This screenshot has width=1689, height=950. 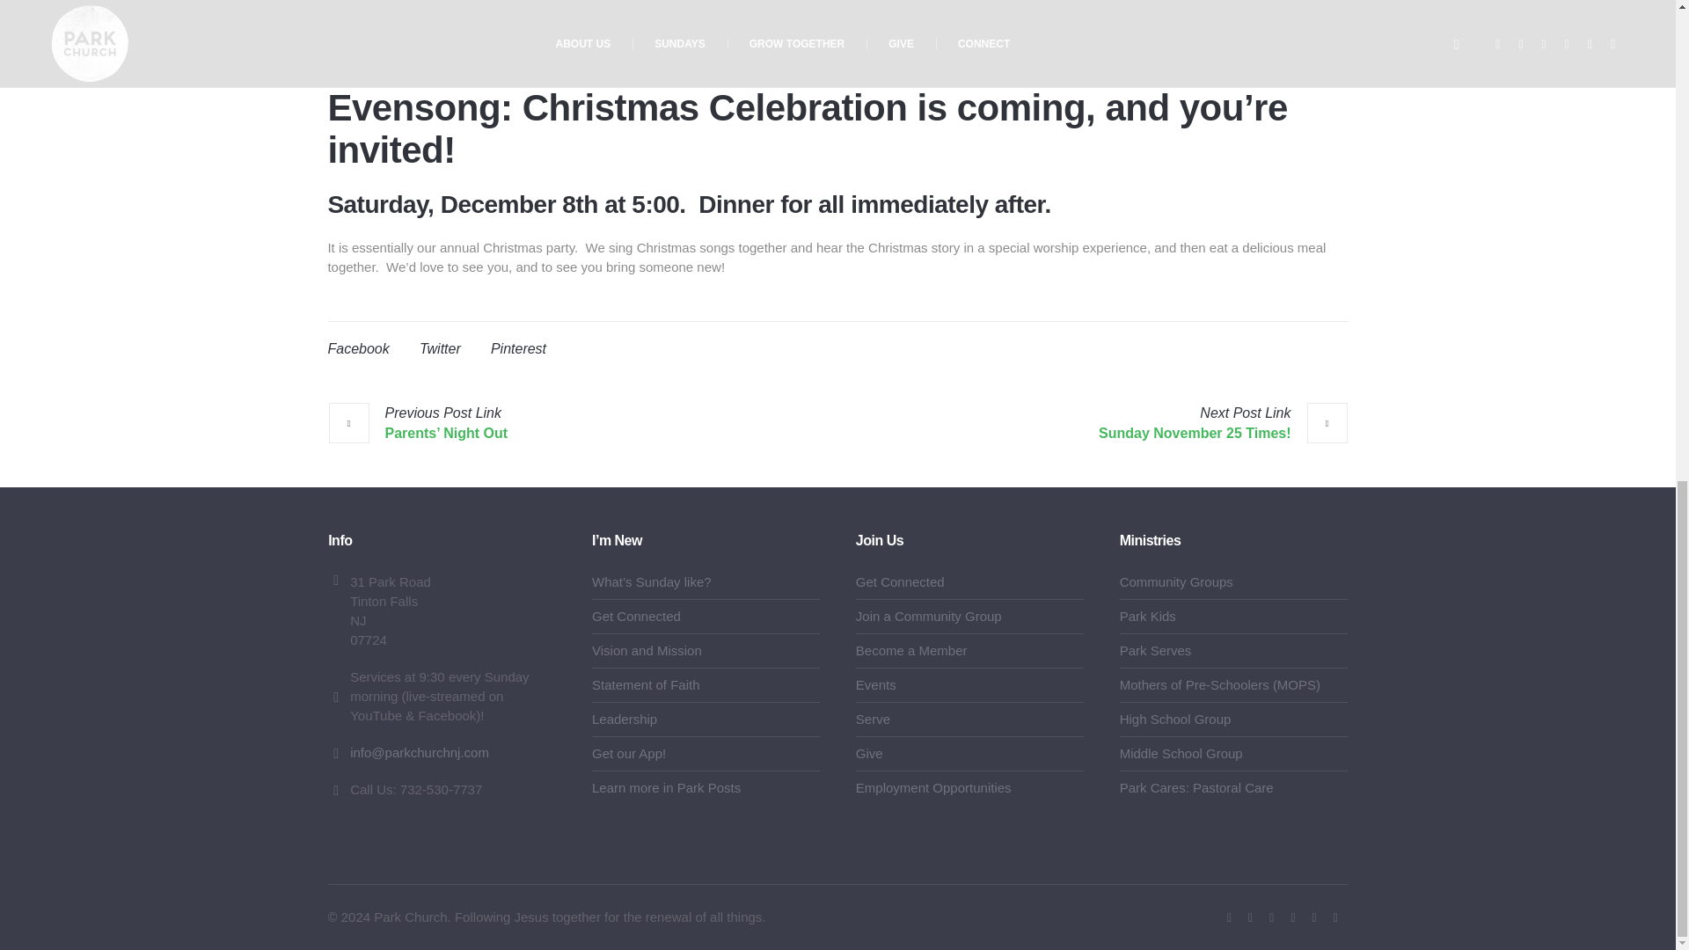 I want to click on Vision and Mission, so click(x=647, y=651).